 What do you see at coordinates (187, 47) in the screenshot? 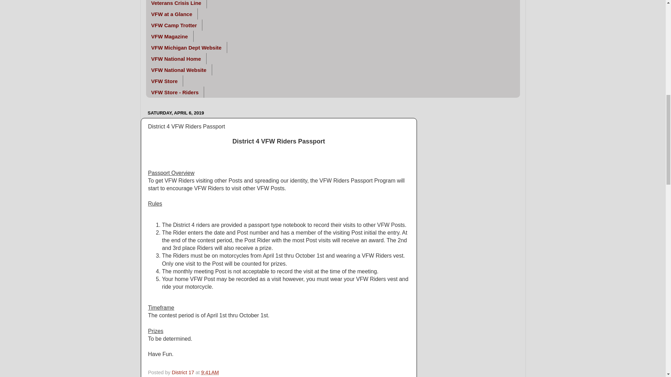
I see `VFW Michigan Dept Website` at bounding box center [187, 47].